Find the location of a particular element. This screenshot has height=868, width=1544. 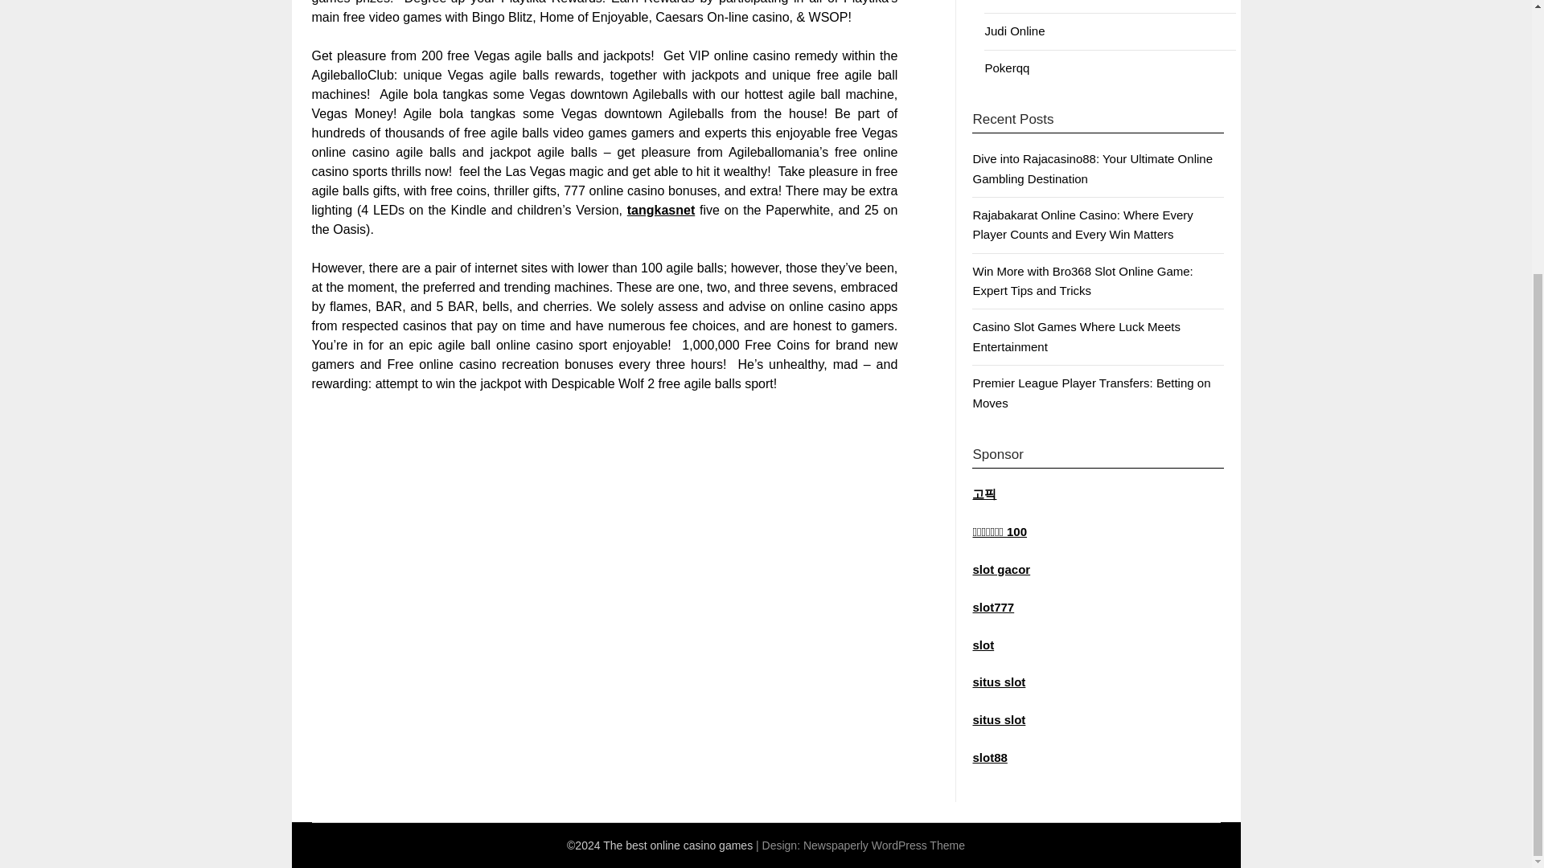

Pokerqq is located at coordinates (1007, 68).